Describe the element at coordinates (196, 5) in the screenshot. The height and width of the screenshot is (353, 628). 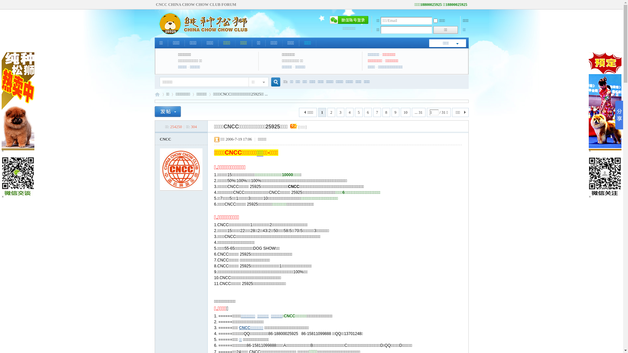
I see `CNCC CHINA CHOW CHOW CLUB FORUM` at that location.